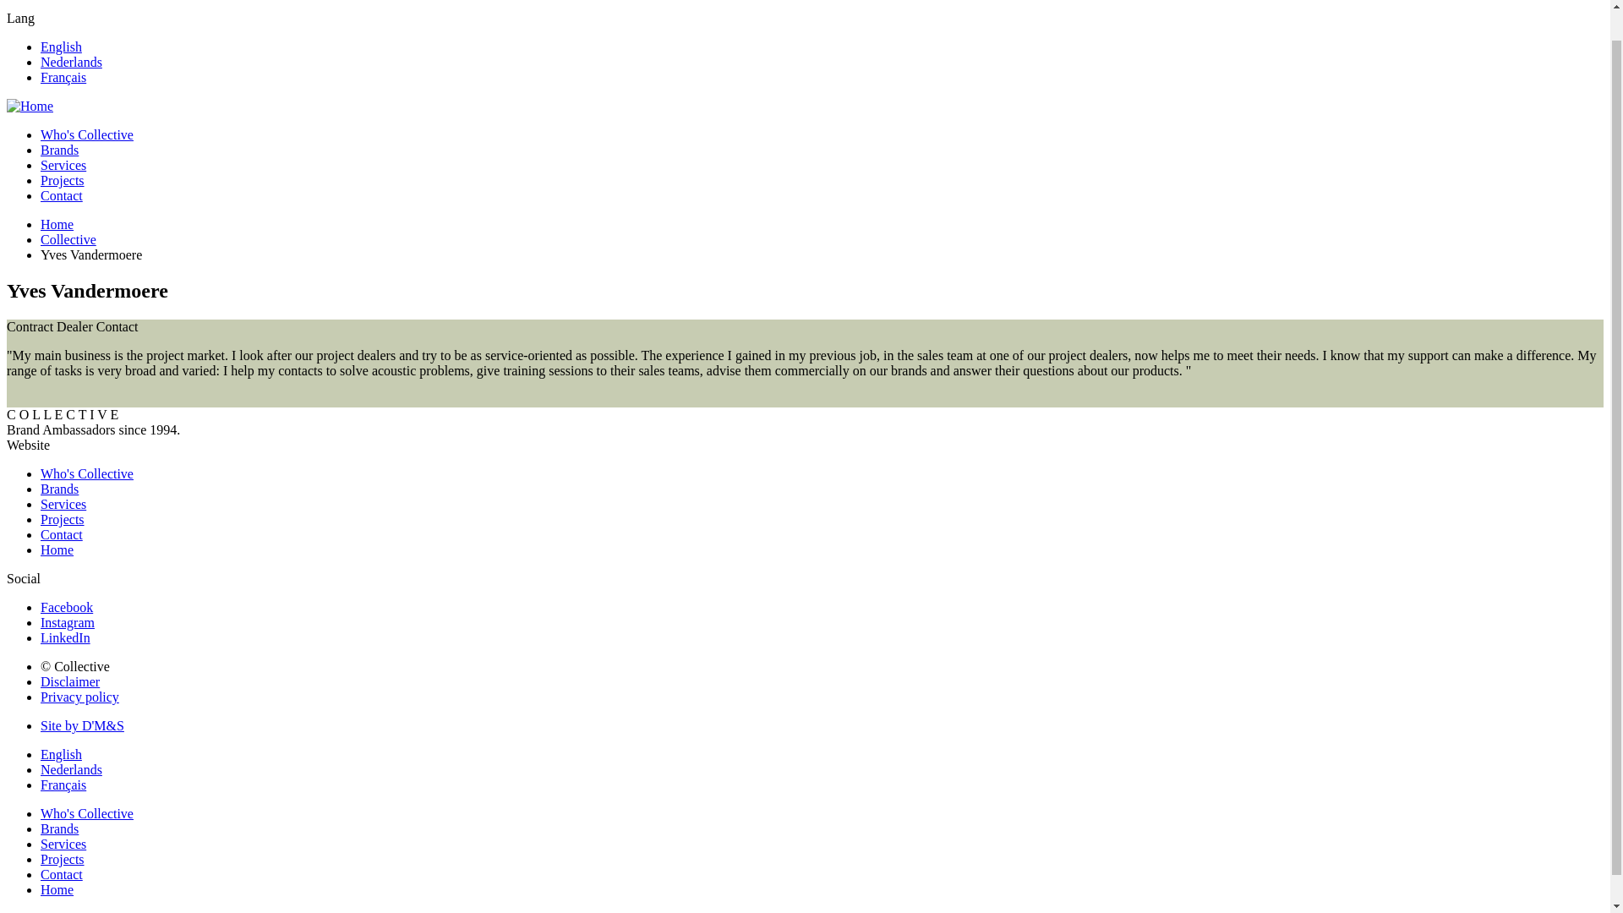  I want to click on English, so click(61, 754).